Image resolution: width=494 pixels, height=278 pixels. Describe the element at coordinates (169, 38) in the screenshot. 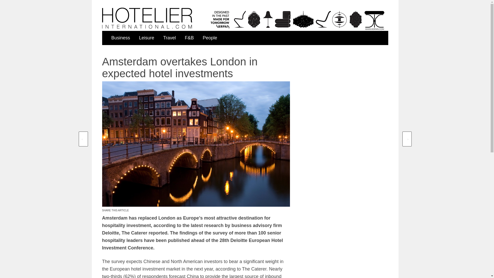

I see `Travel` at that location.